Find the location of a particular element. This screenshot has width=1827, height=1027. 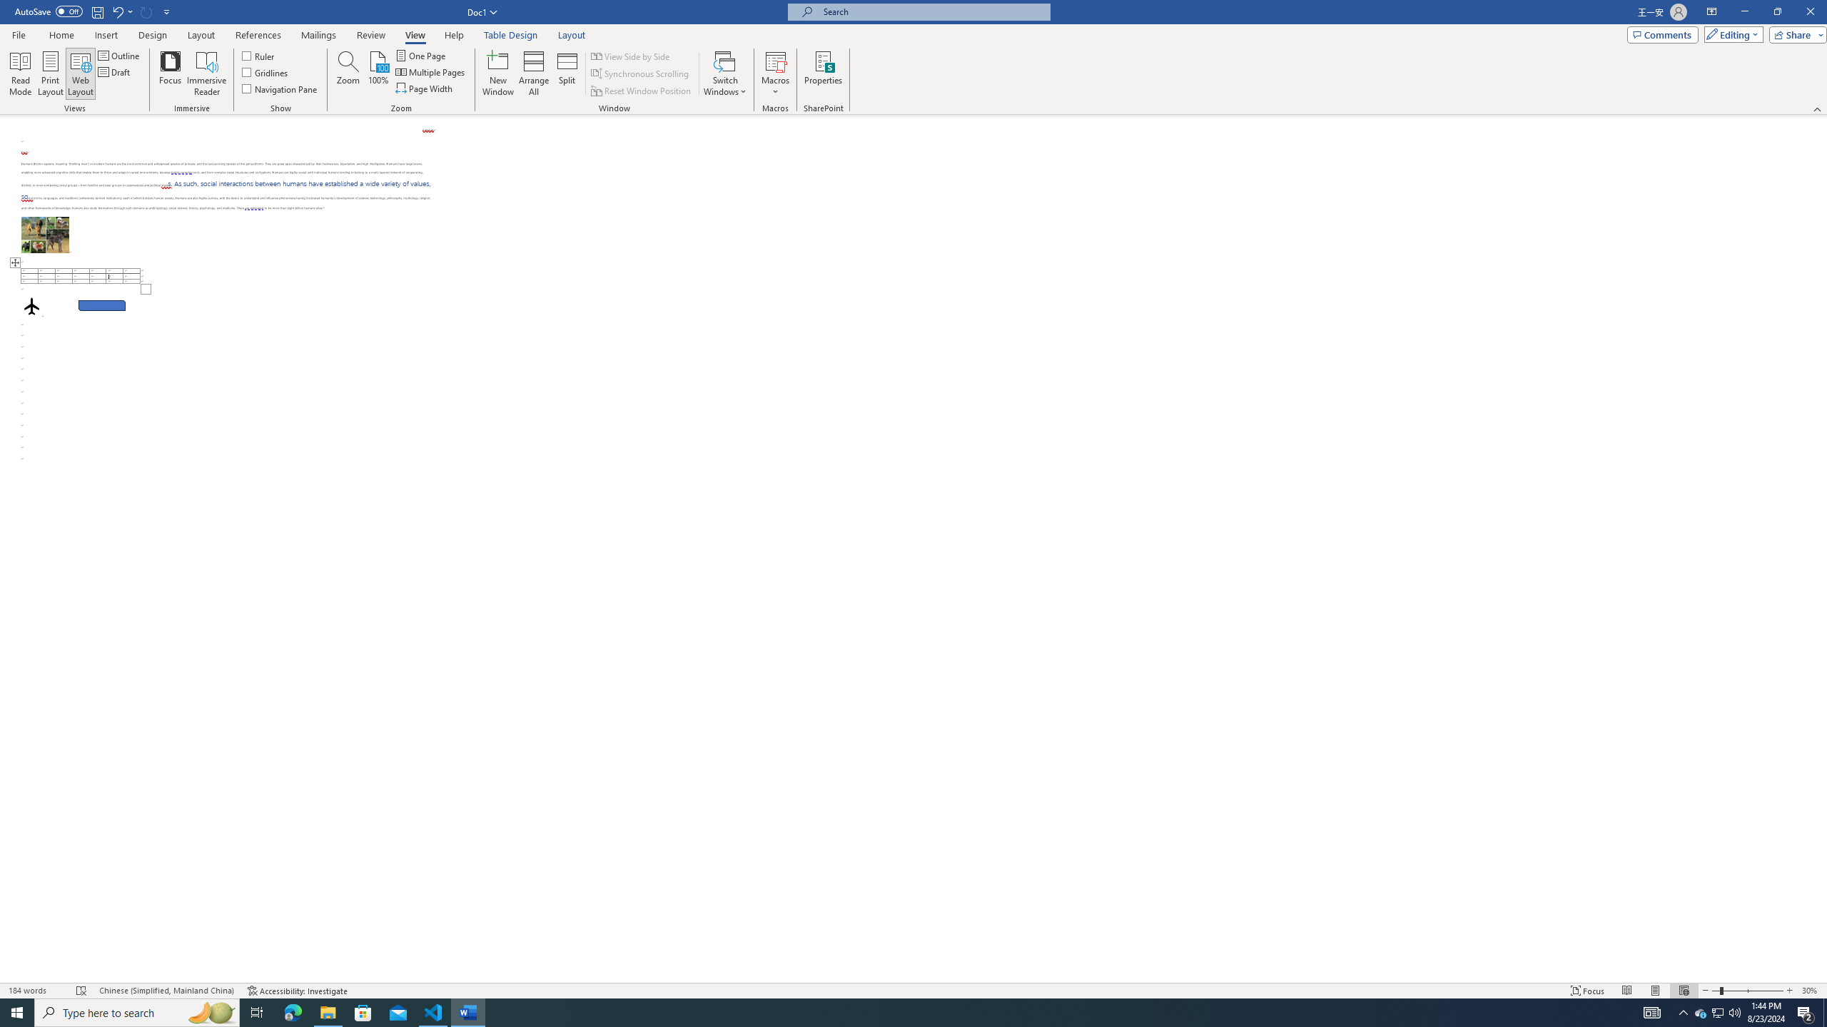

View Macros is located at coordinates (775, 61).